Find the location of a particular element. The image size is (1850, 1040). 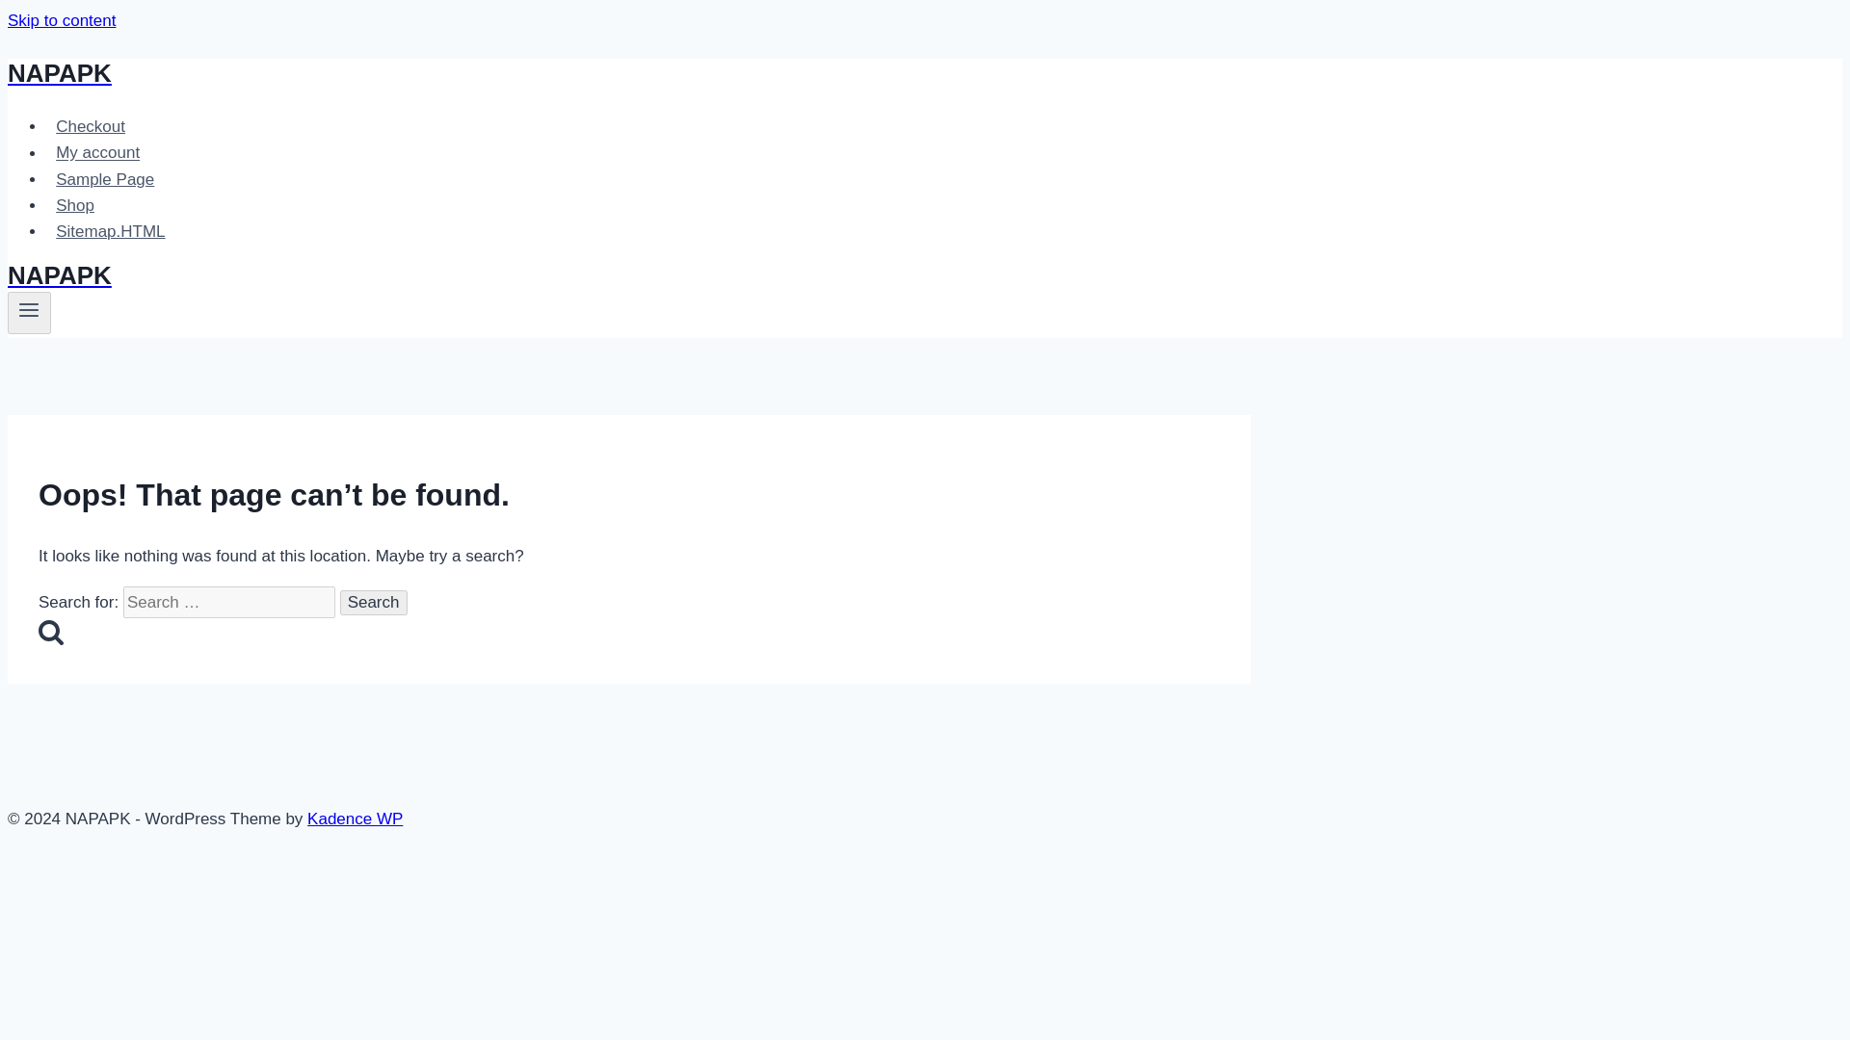

Kadence WP is located at coordinates (355, 819).